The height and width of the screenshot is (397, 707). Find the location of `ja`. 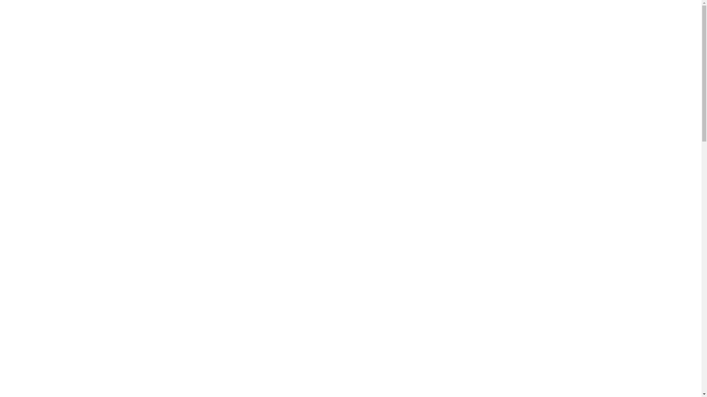

ja is located at coordinates (503, 51).